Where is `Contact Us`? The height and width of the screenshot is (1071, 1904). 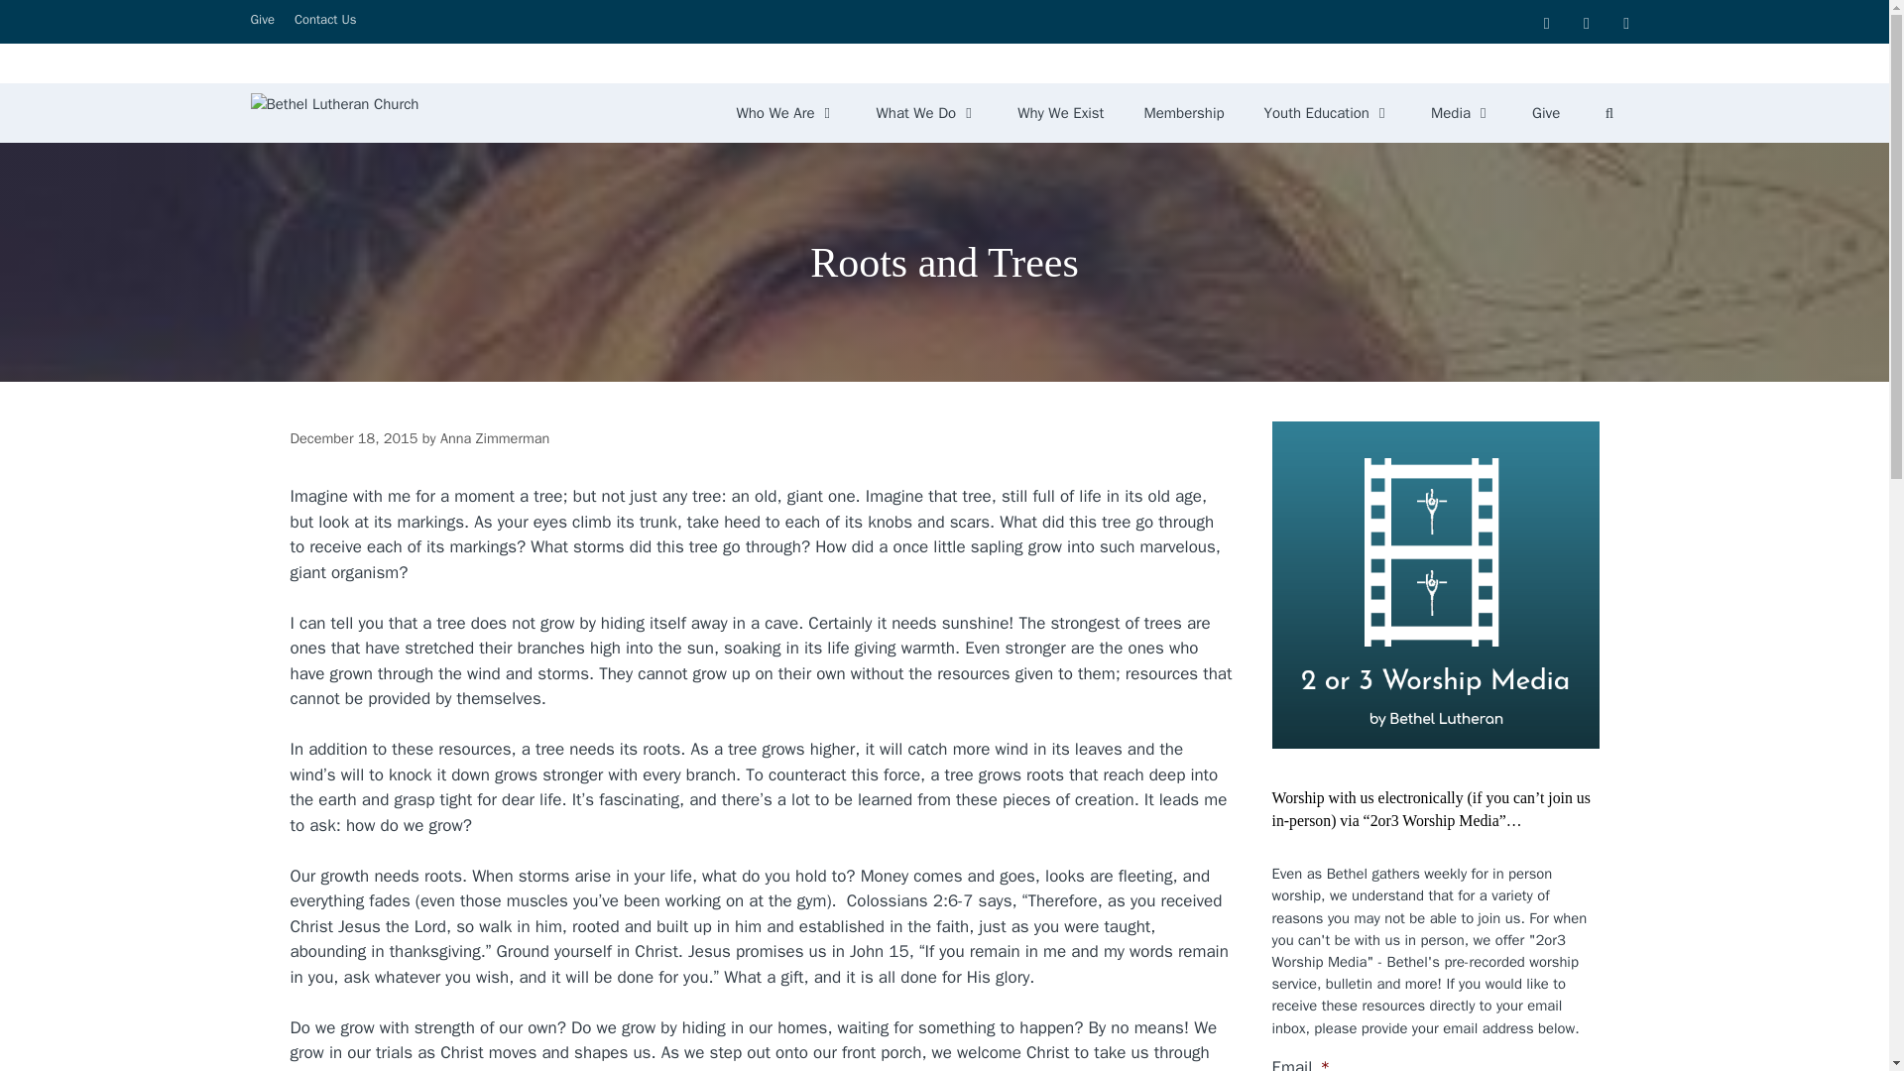 Contact Us is located at coordinates (325, 19).